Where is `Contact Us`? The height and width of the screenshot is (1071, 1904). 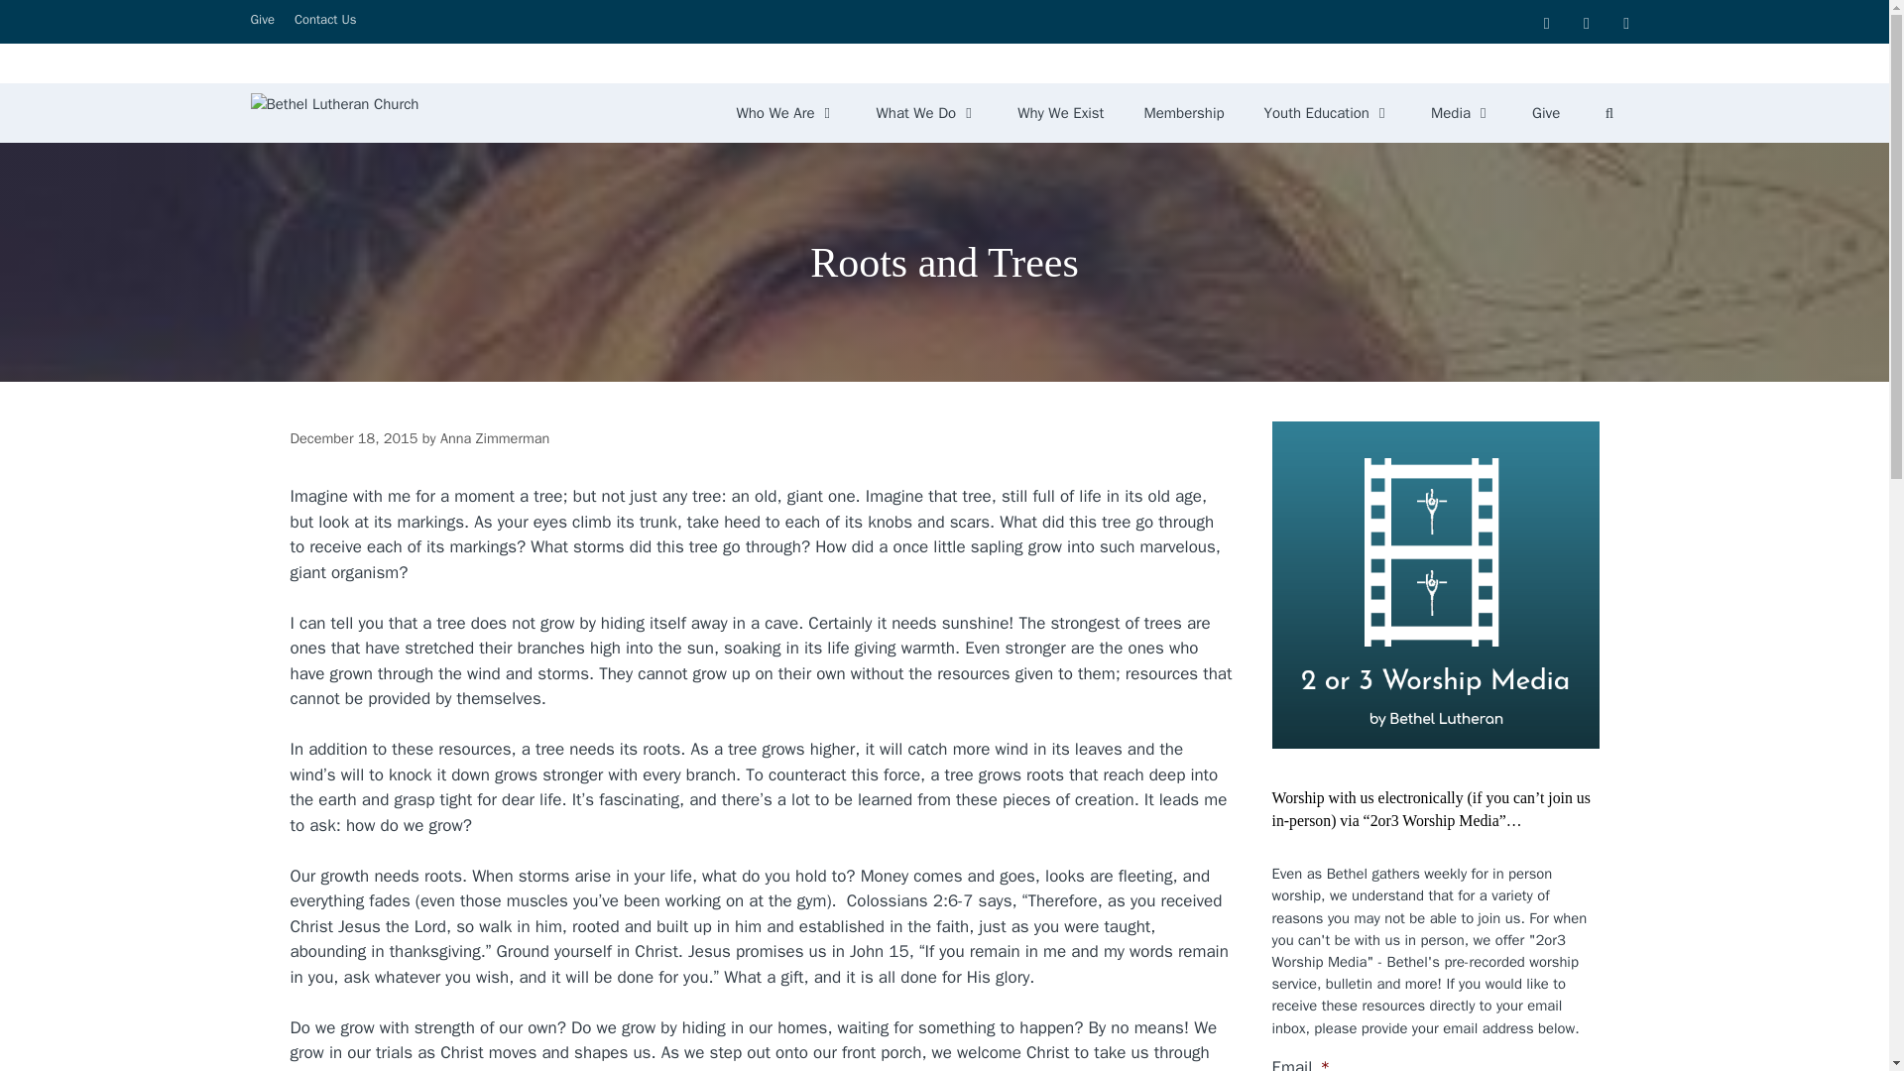 Contact Us is located at coordinates (325, 19).